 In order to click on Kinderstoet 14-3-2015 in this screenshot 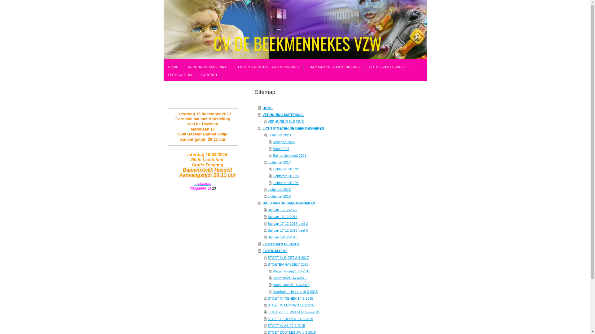, I will do `click(337, 278)`.